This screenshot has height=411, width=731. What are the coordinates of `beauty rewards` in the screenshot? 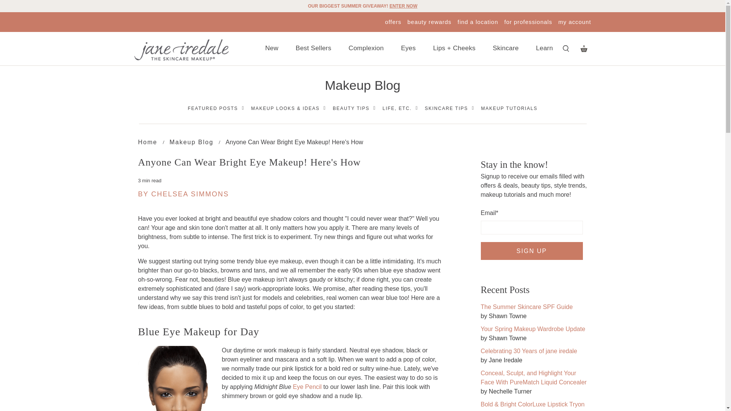 It's located at (429, 21).